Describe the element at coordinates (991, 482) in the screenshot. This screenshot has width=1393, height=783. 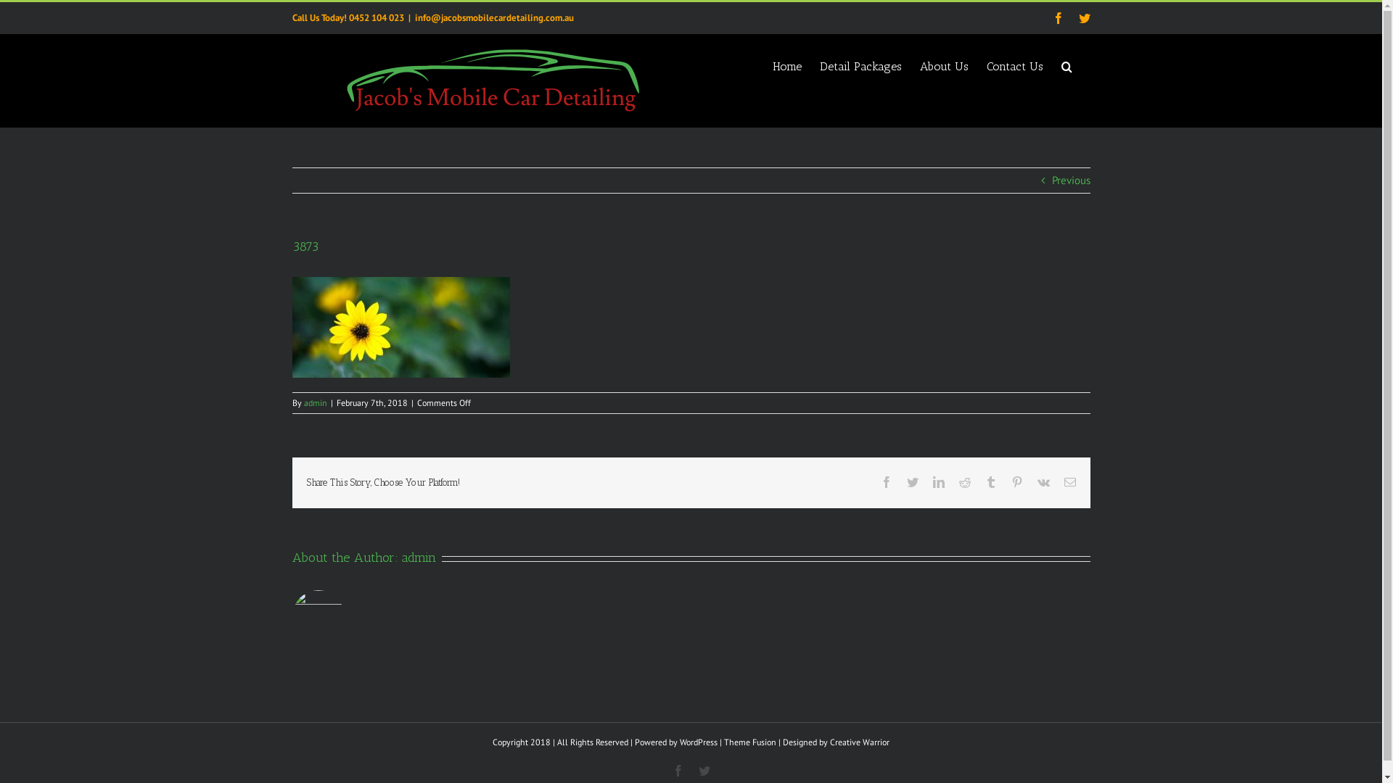
I see `Tumblr` at that location.